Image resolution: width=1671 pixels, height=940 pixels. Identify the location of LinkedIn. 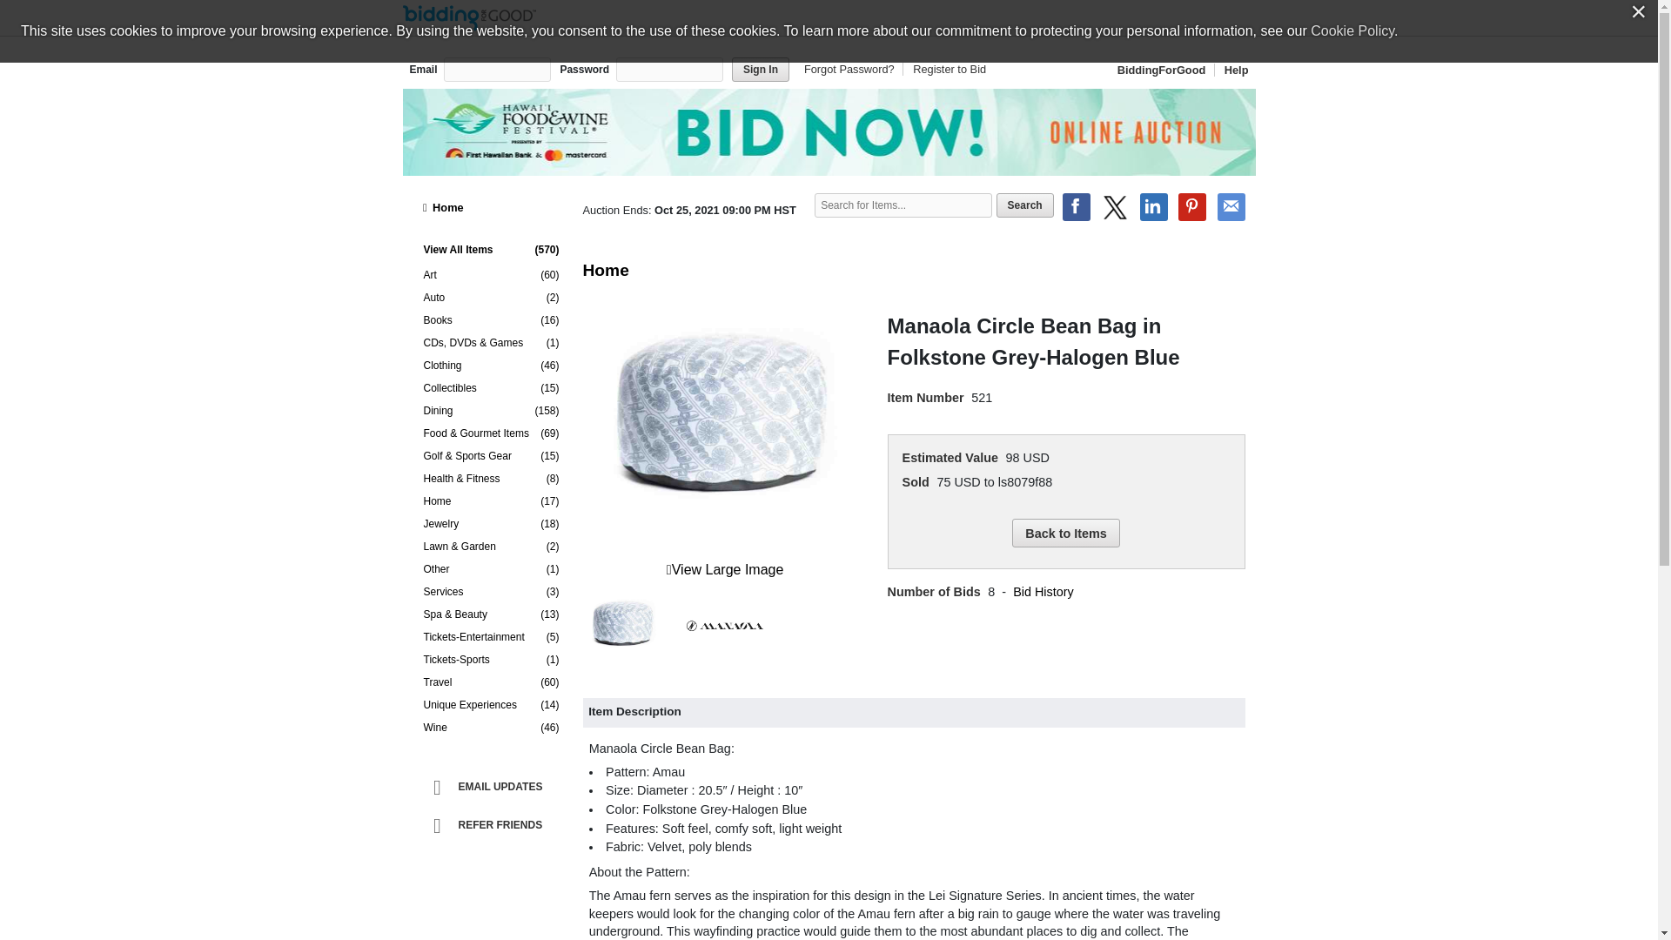
(1154, 207).